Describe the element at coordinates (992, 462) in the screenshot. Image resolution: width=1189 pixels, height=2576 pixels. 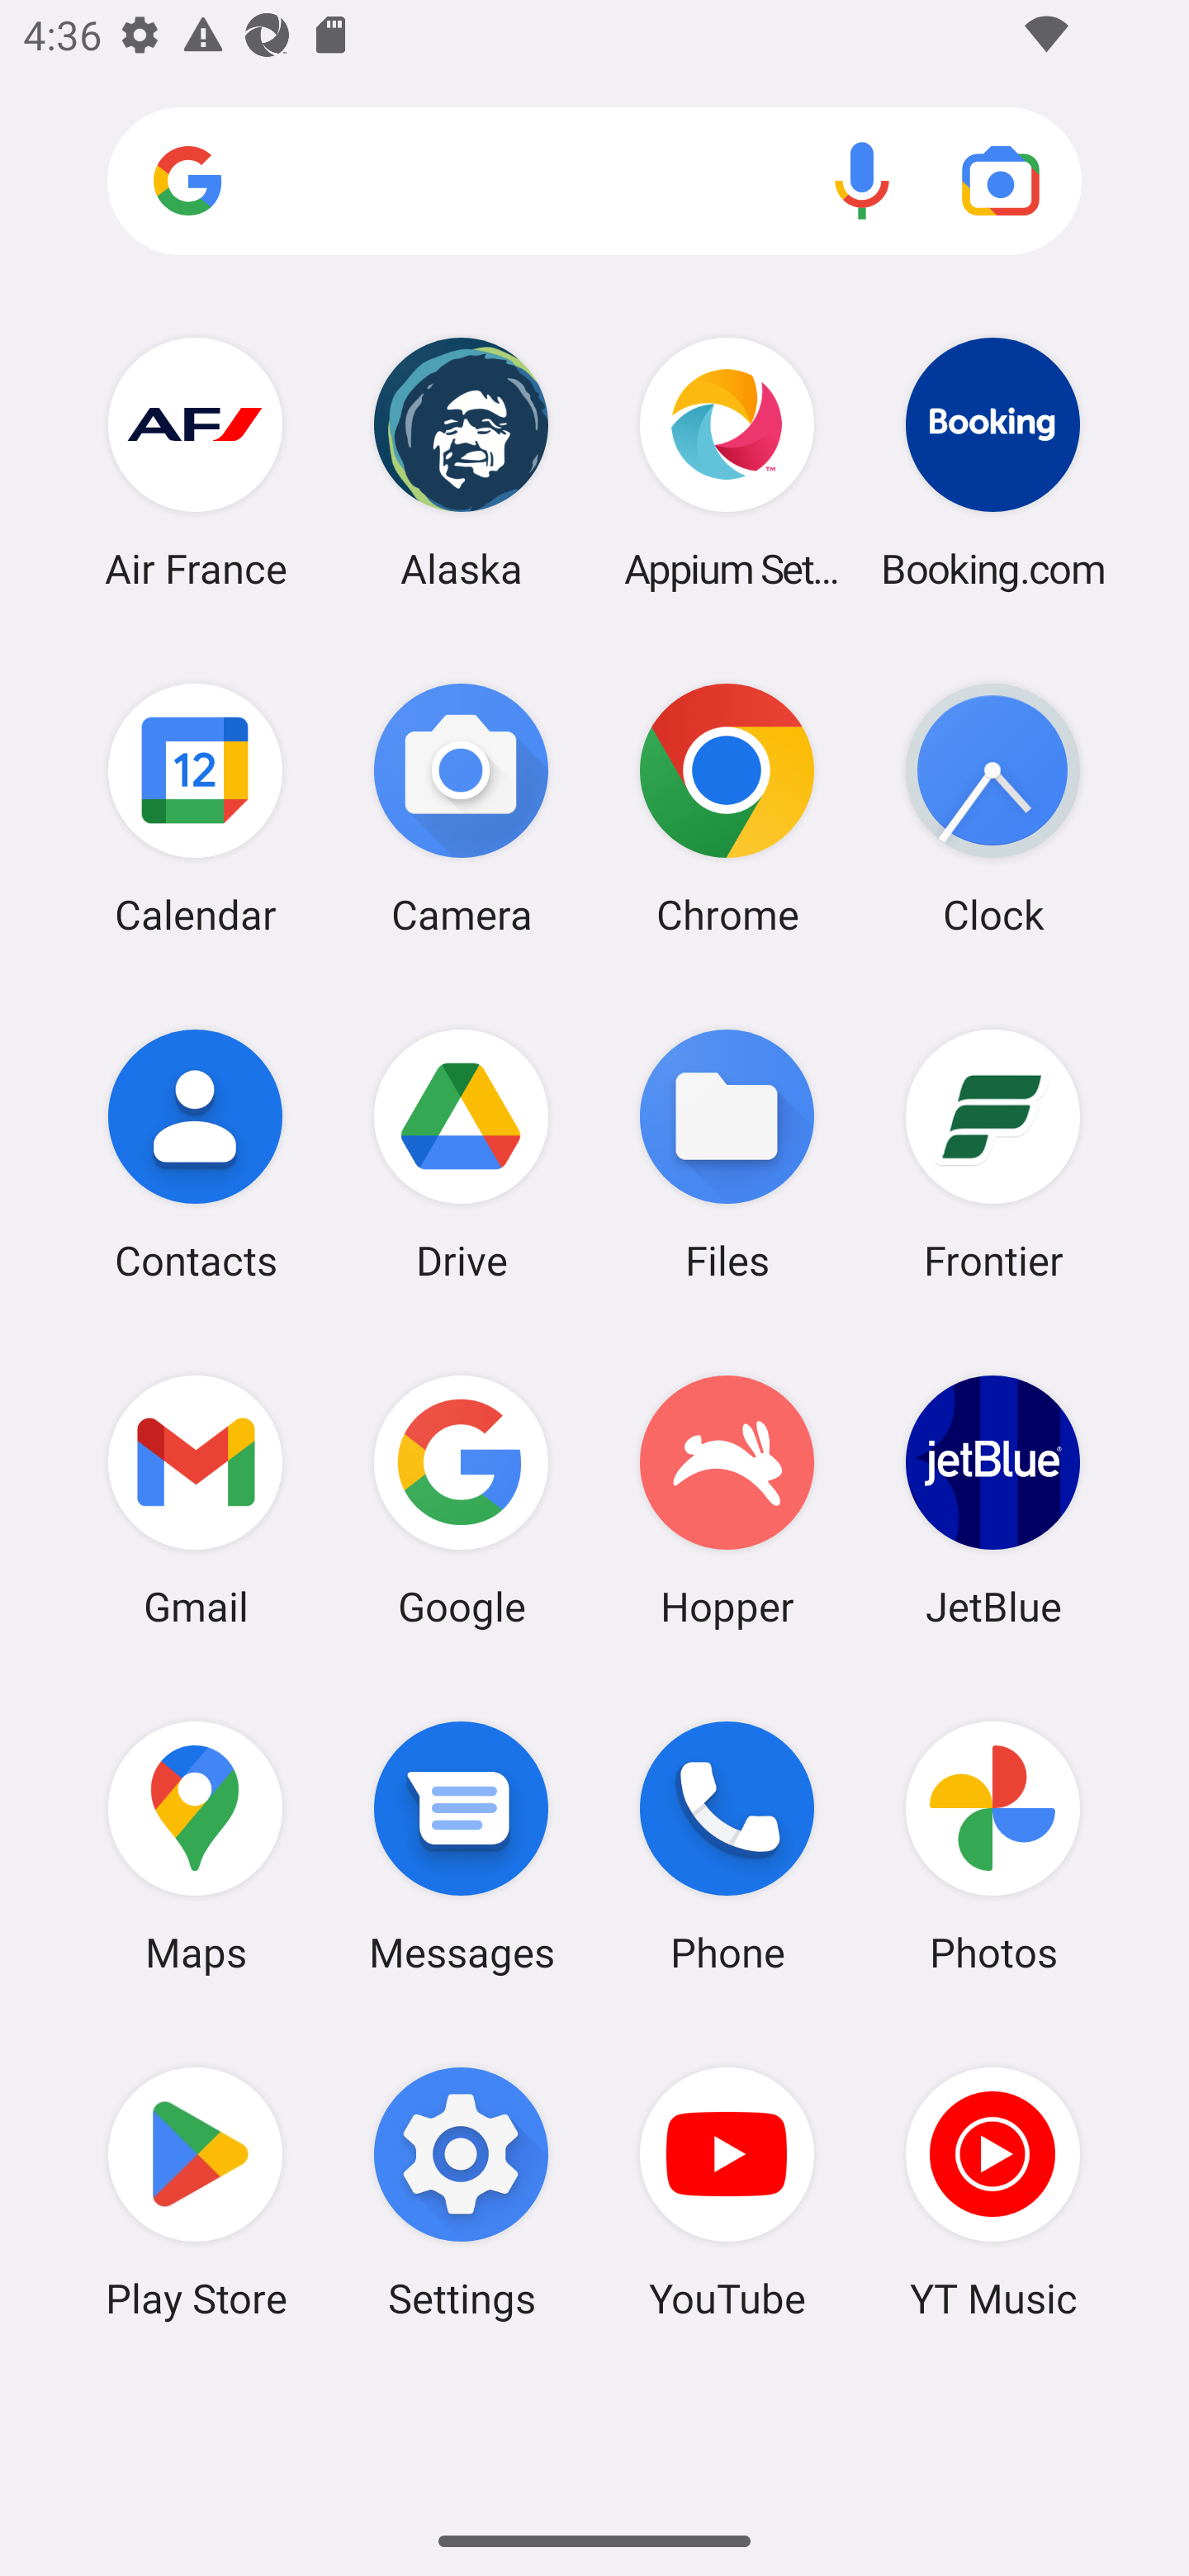
I see `Booking.com` at that location.